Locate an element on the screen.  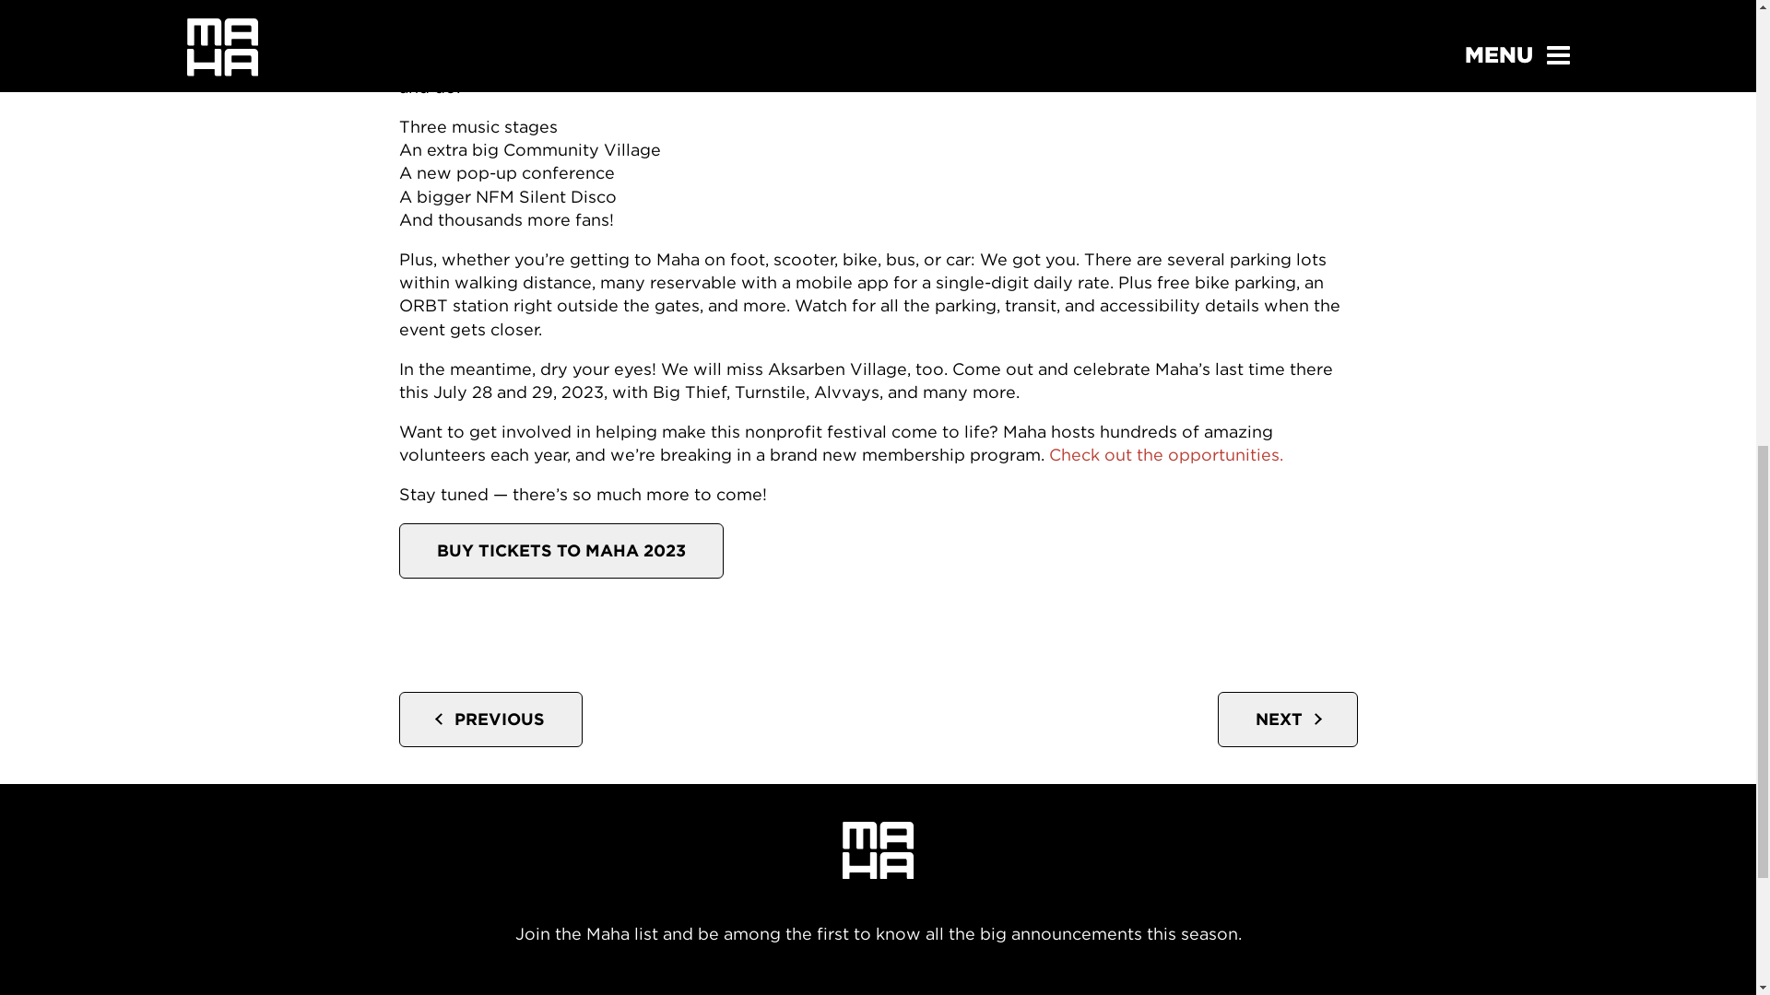
NEXT is located at coordinates (1287, 719).